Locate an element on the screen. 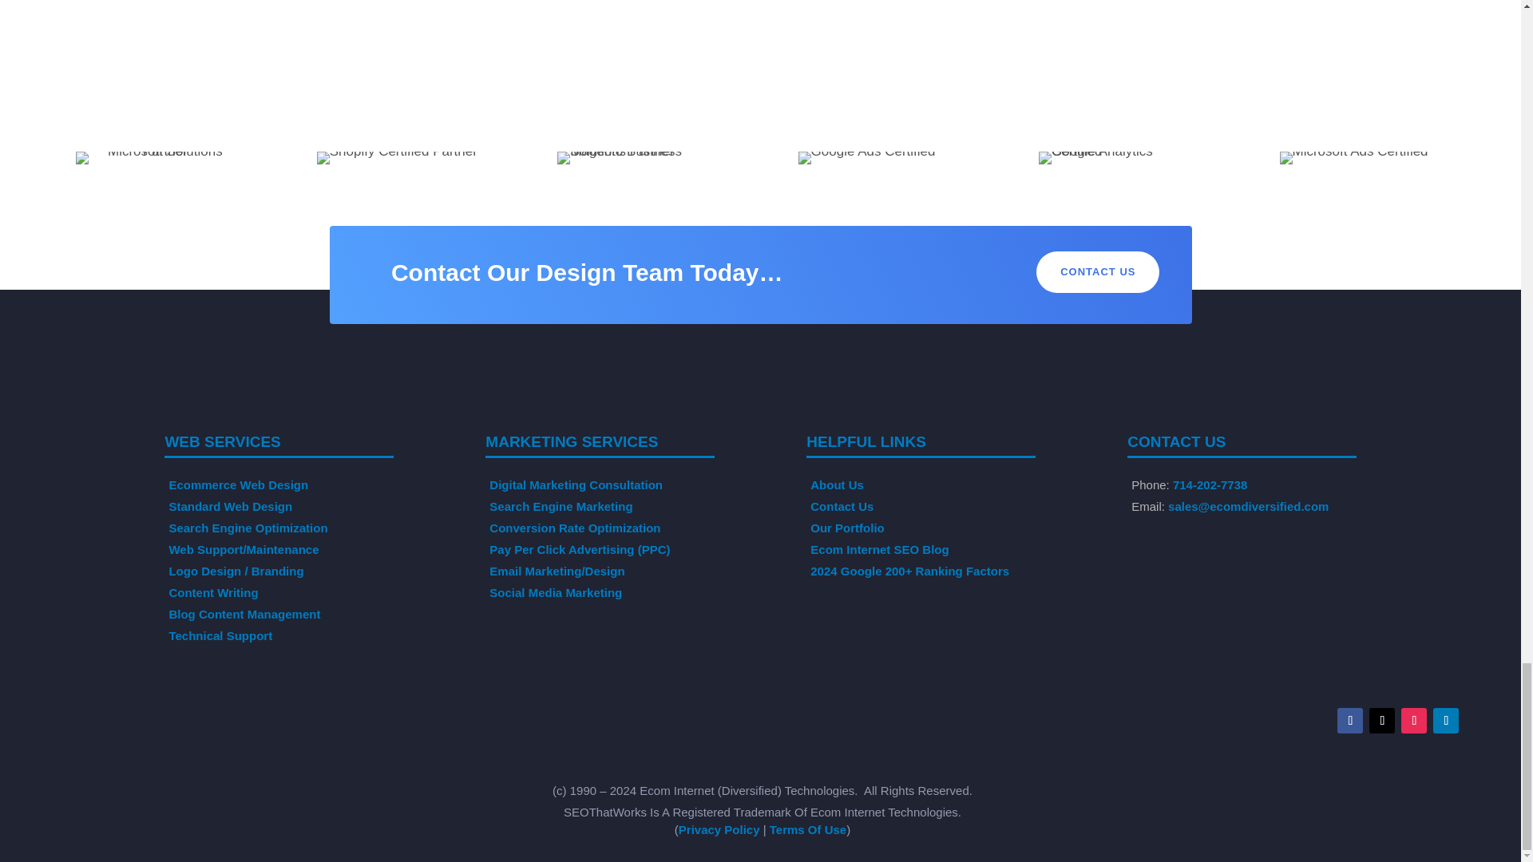 This screenshot has width=1533, height=862. About Us is located at coordinates (837, 484).